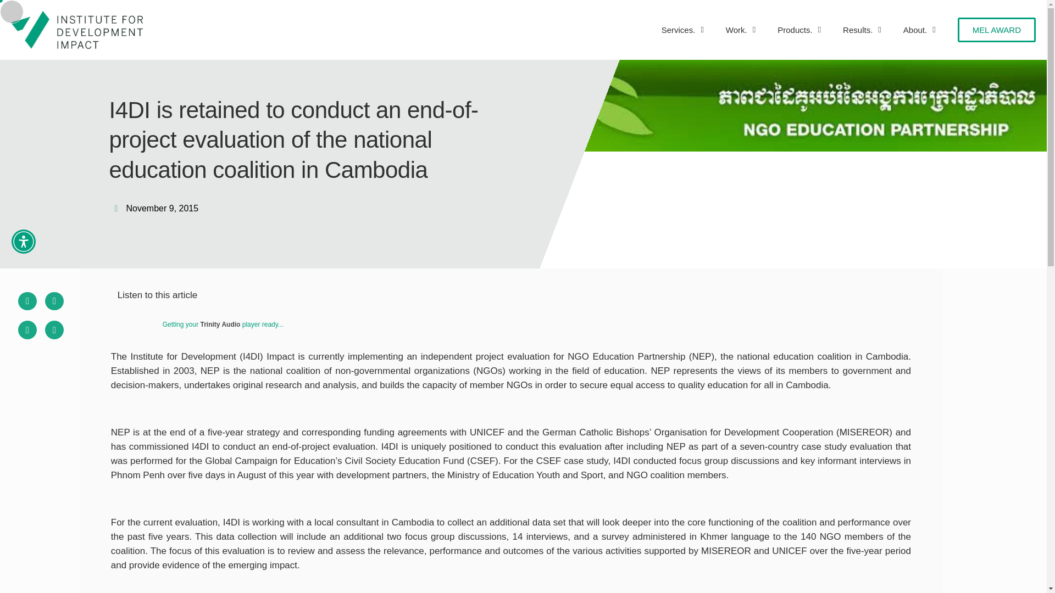 The height and width of the screenshot is (593, 1055). I want to click on Accessibility Menu, so click(24, 242).